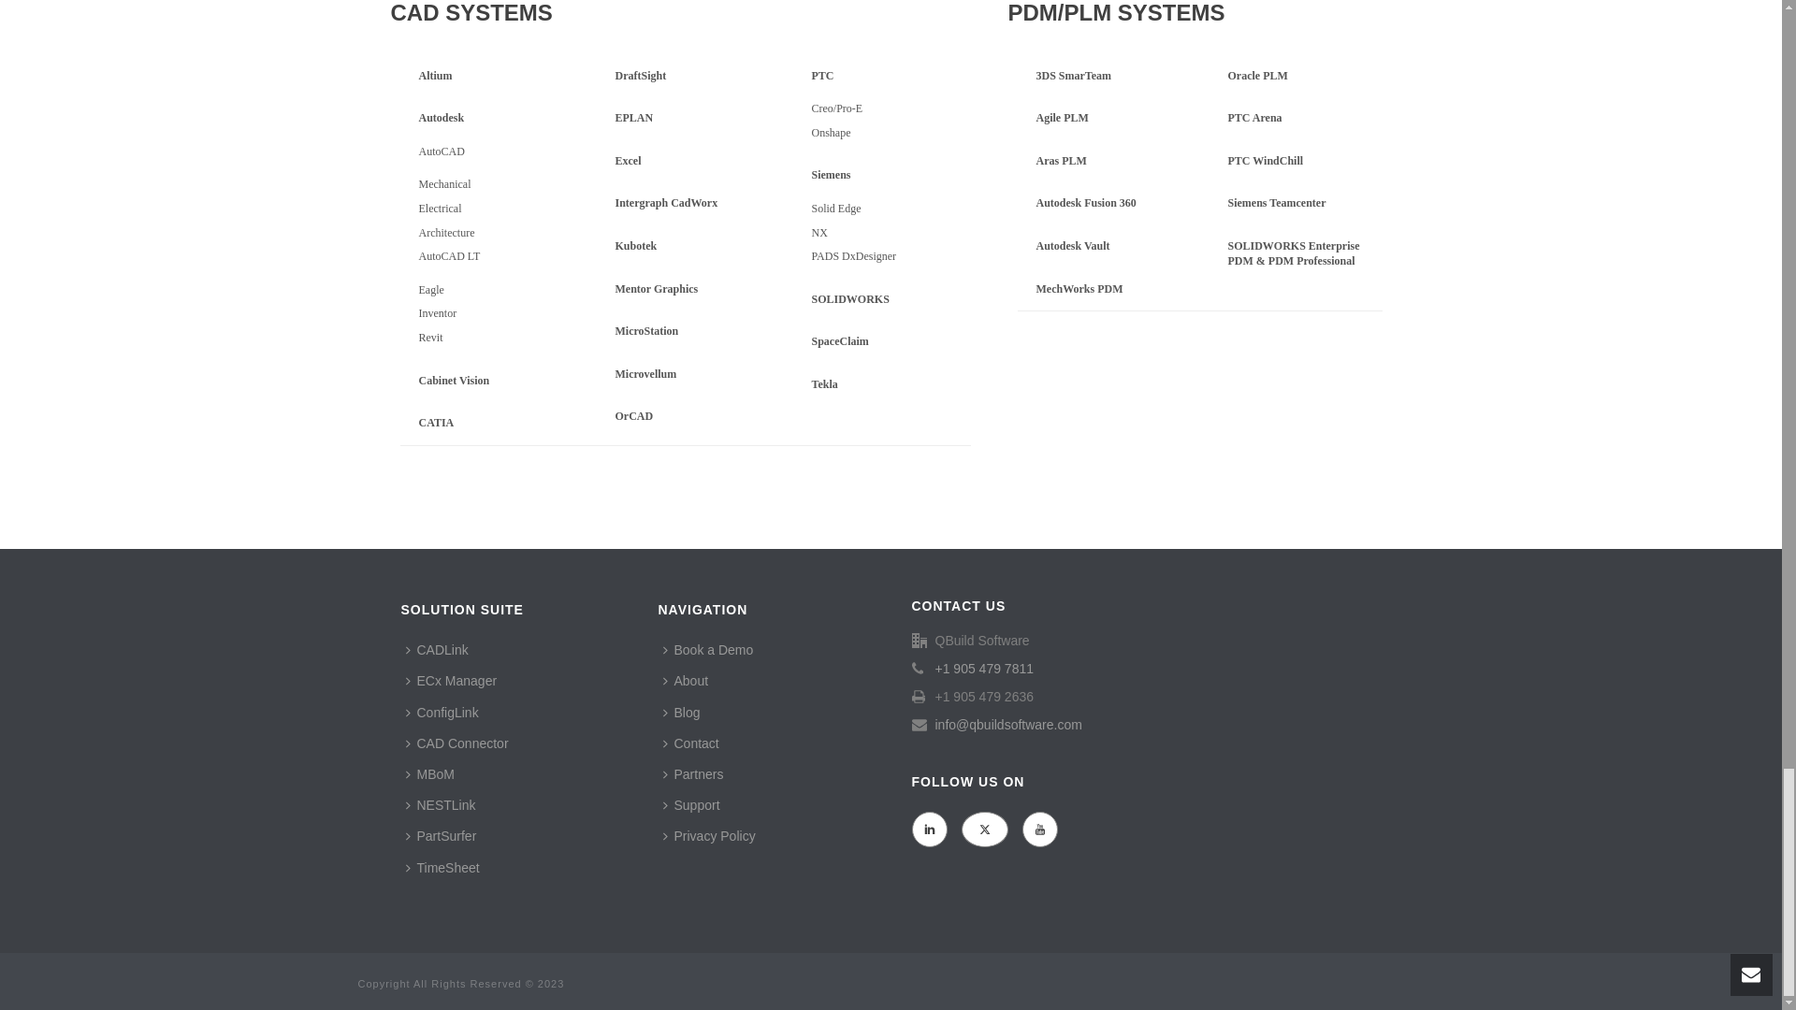 This screenshot has height=1010, width=1796. What do you see at coordinates (1039, 830) in the screenshot?
I see ` youtube` at bounding box center [1039, 830].